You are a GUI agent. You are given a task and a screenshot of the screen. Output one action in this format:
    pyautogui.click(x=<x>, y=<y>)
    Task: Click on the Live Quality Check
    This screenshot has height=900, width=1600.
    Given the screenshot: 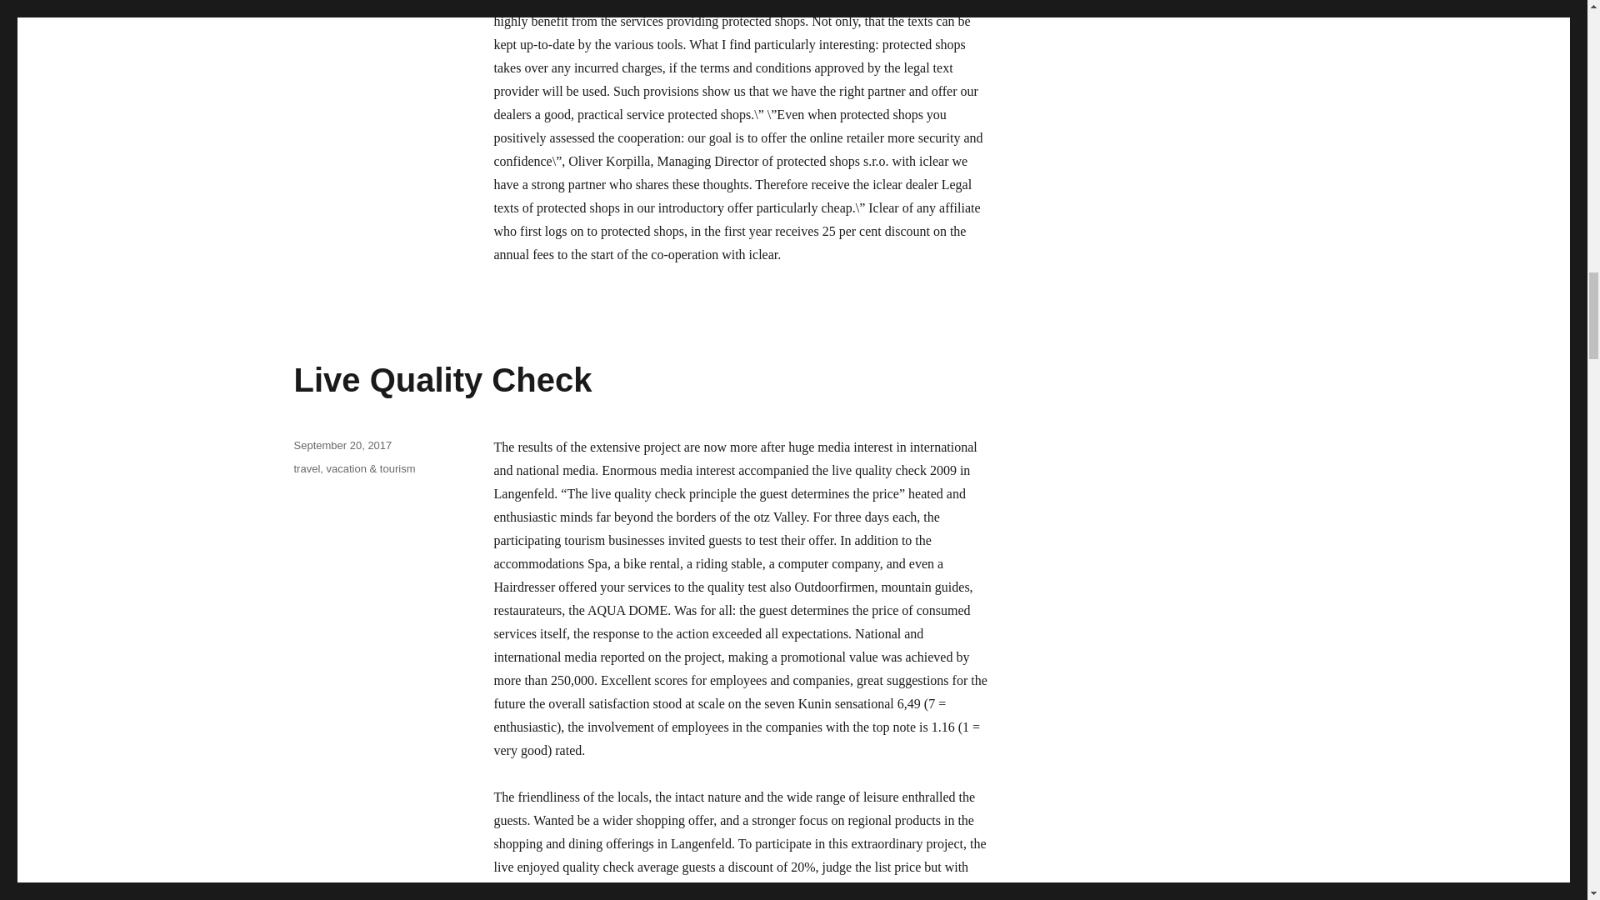 What is the action you would take?
    pyautogui.click(x=442, y=380)
    